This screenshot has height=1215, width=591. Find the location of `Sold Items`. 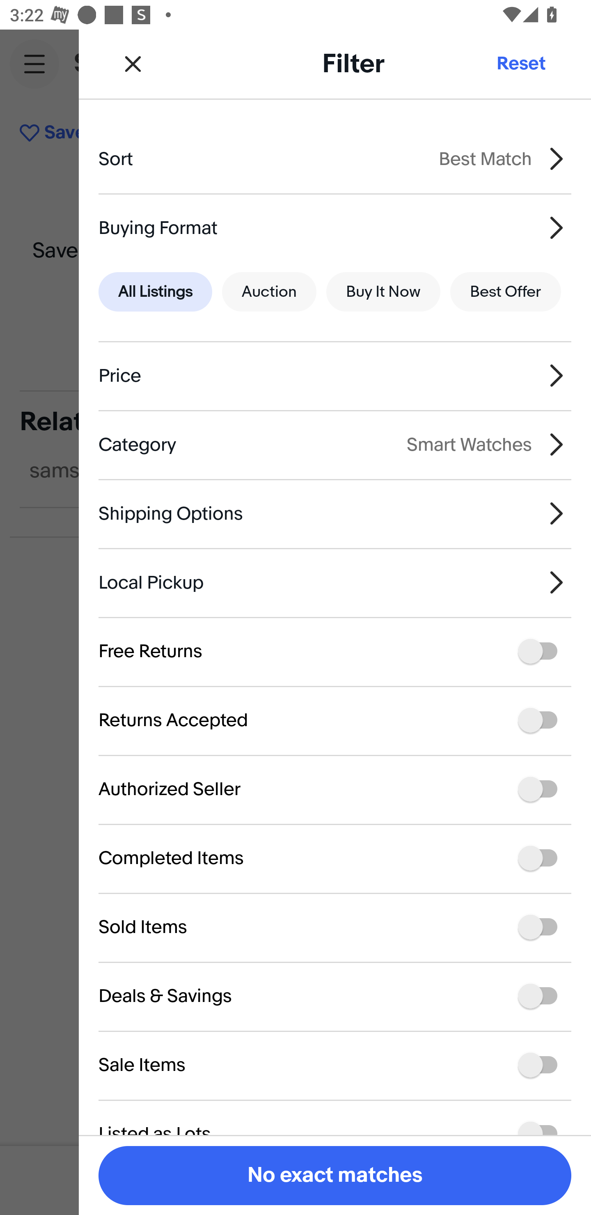

Sold Items is located at coordinates (335, 928).